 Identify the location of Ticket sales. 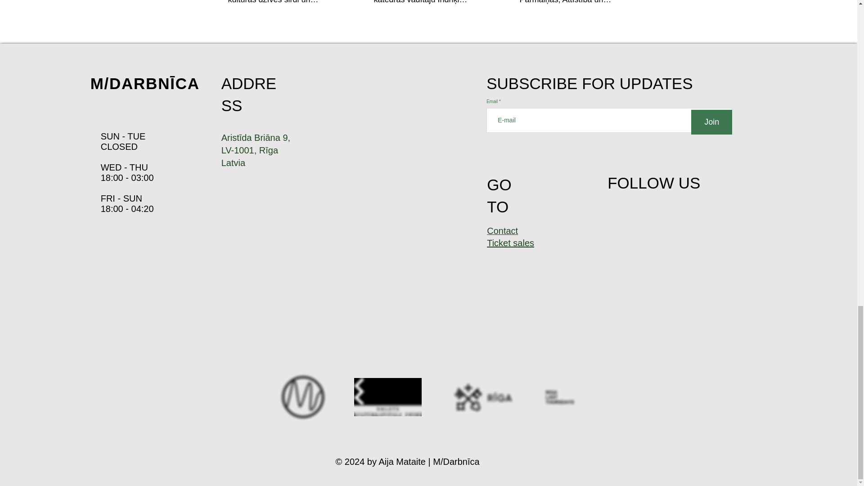
(510, 243).